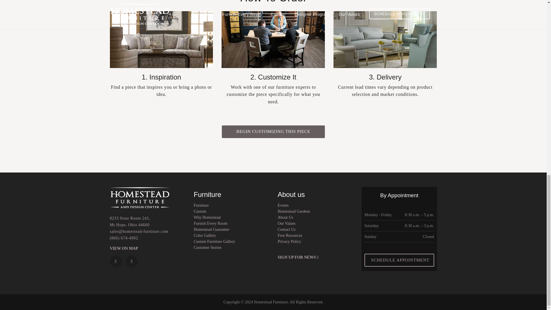 The image size is (551, 310). I want to click on Custom, so click(200, 211).